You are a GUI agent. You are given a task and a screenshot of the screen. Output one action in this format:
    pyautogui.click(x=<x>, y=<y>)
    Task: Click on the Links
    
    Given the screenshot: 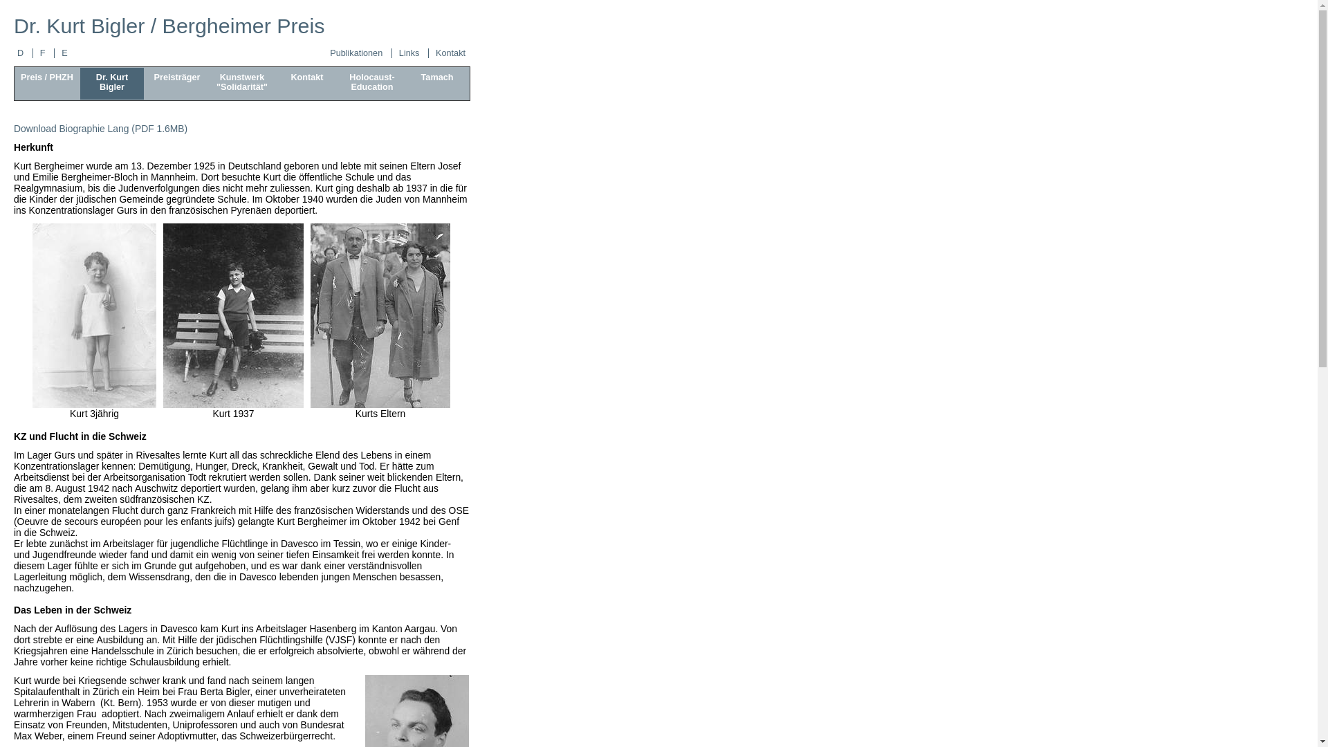 What is the action you would take?
    pyautogui.click(x=414, y=53)
    